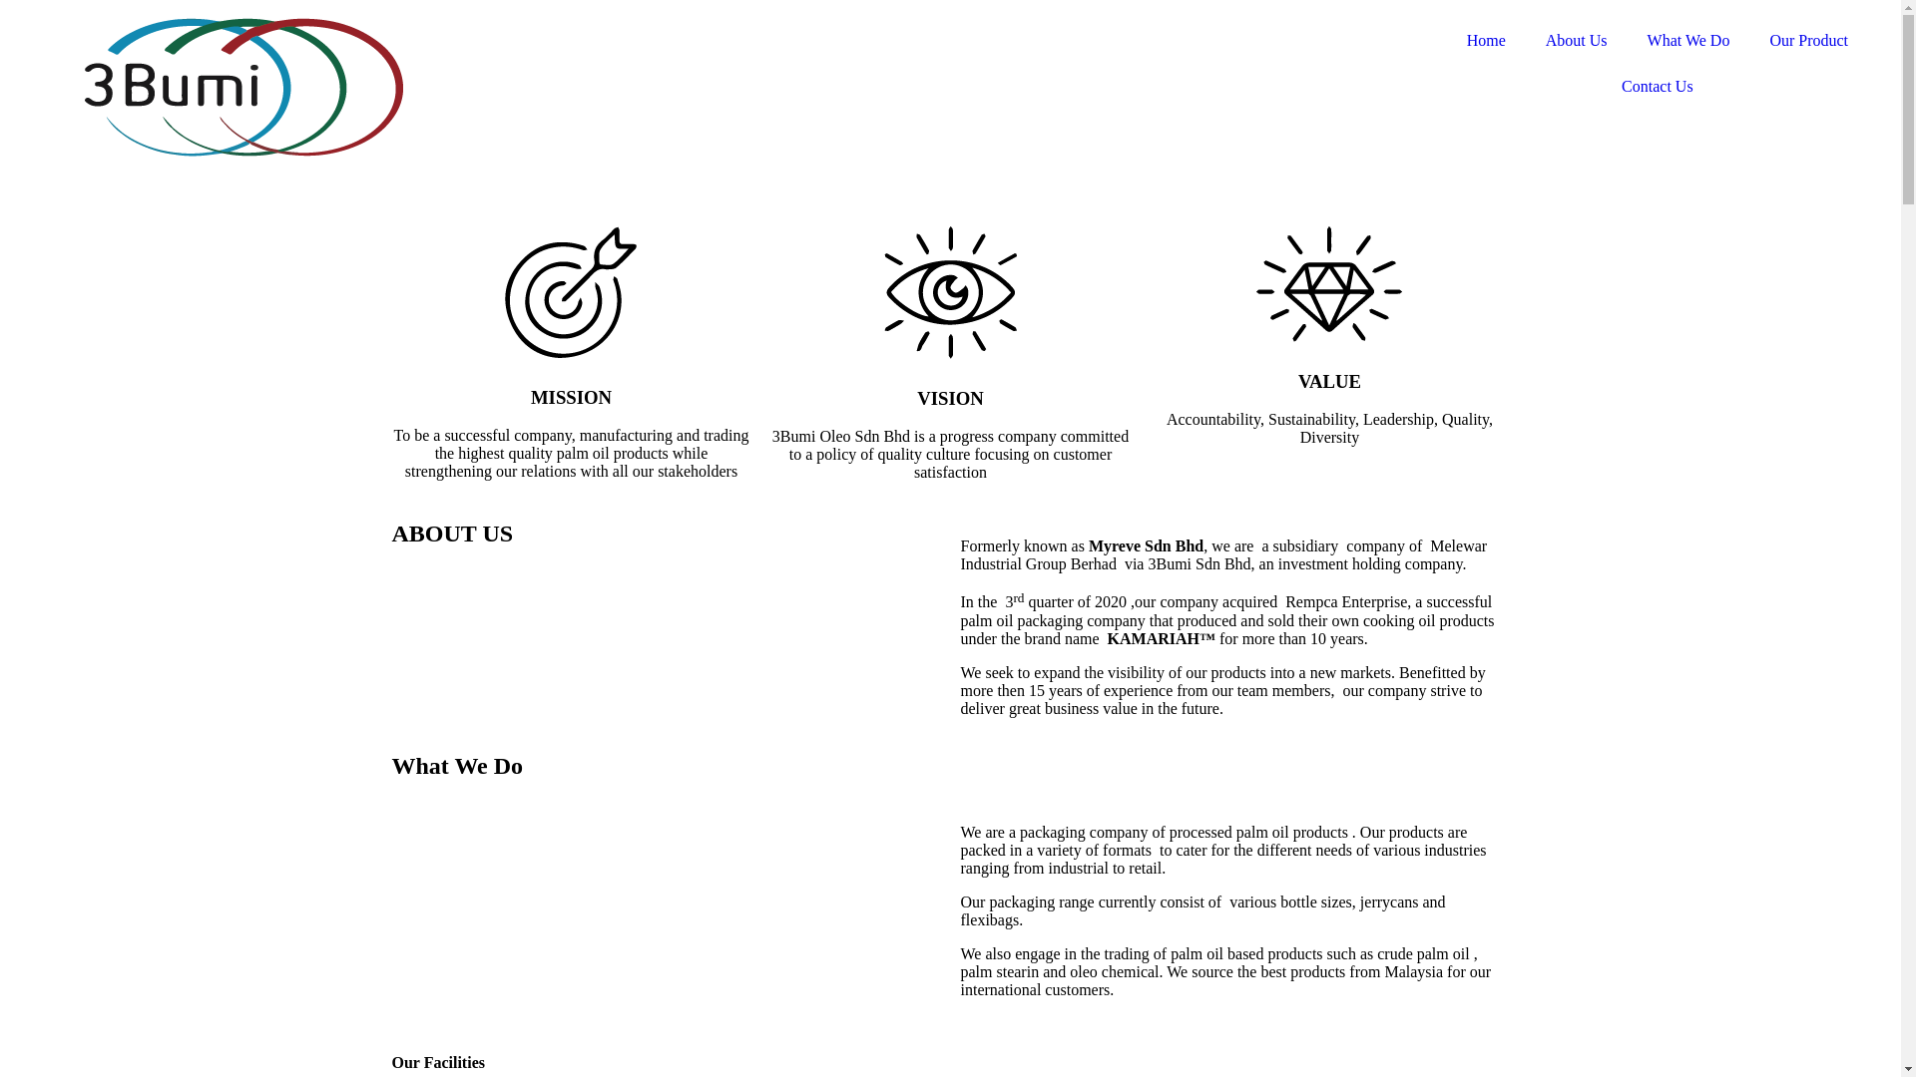 The width and height of the screenshot is (1916, 1077). I want to click on About Us, so click(1577, 41).